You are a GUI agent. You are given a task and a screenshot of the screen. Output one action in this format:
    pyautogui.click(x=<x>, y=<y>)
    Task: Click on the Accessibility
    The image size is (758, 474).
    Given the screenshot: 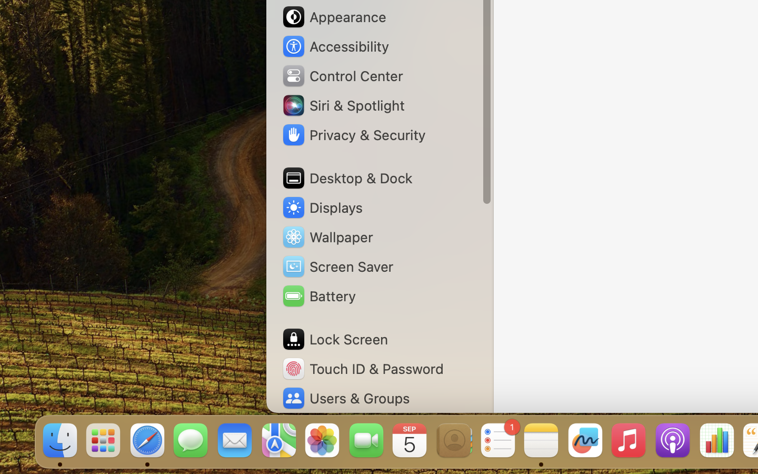 What is the action you would take?
    pyautogui.click(x=335, y=46)
    